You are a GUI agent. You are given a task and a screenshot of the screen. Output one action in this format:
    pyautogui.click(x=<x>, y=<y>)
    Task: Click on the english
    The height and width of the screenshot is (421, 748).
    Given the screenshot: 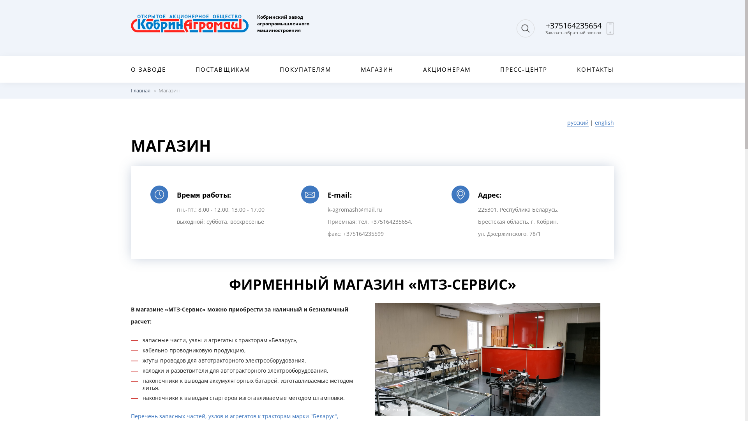 What is the action you would take?
    pyautogui.click(x=605, y=123)
    